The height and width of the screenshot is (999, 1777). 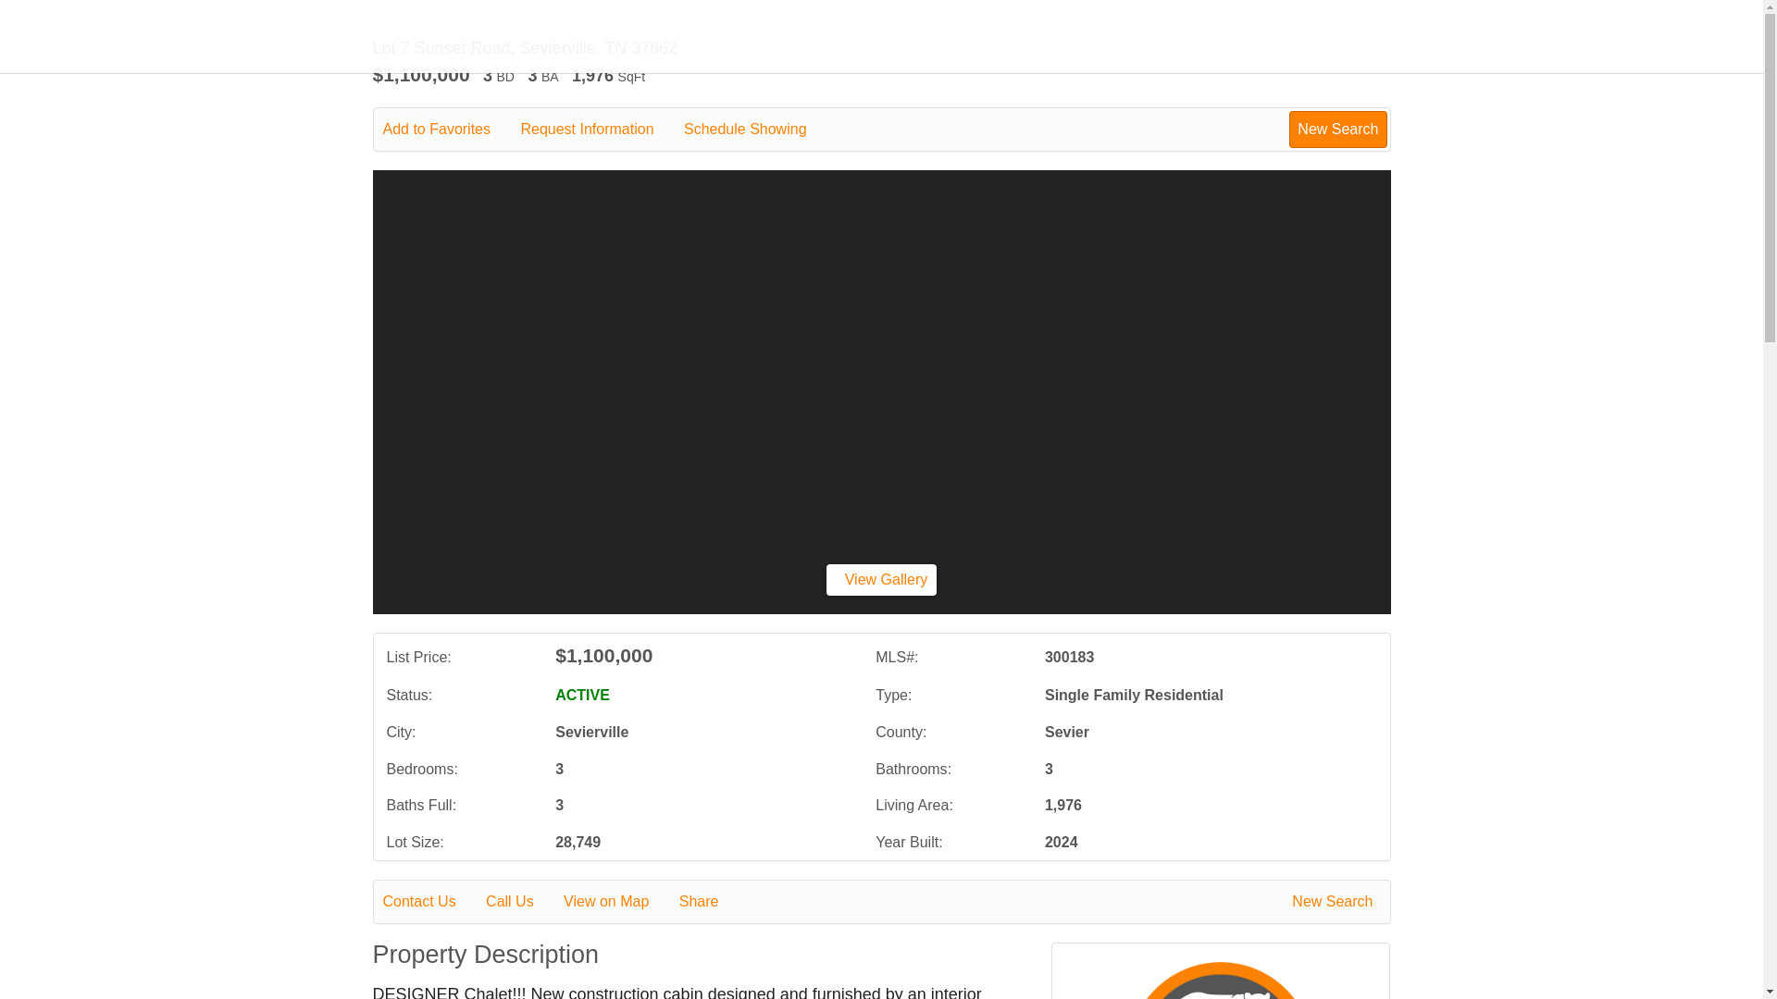 I want to click on Schedule Showing, so click(x=759, y=129).